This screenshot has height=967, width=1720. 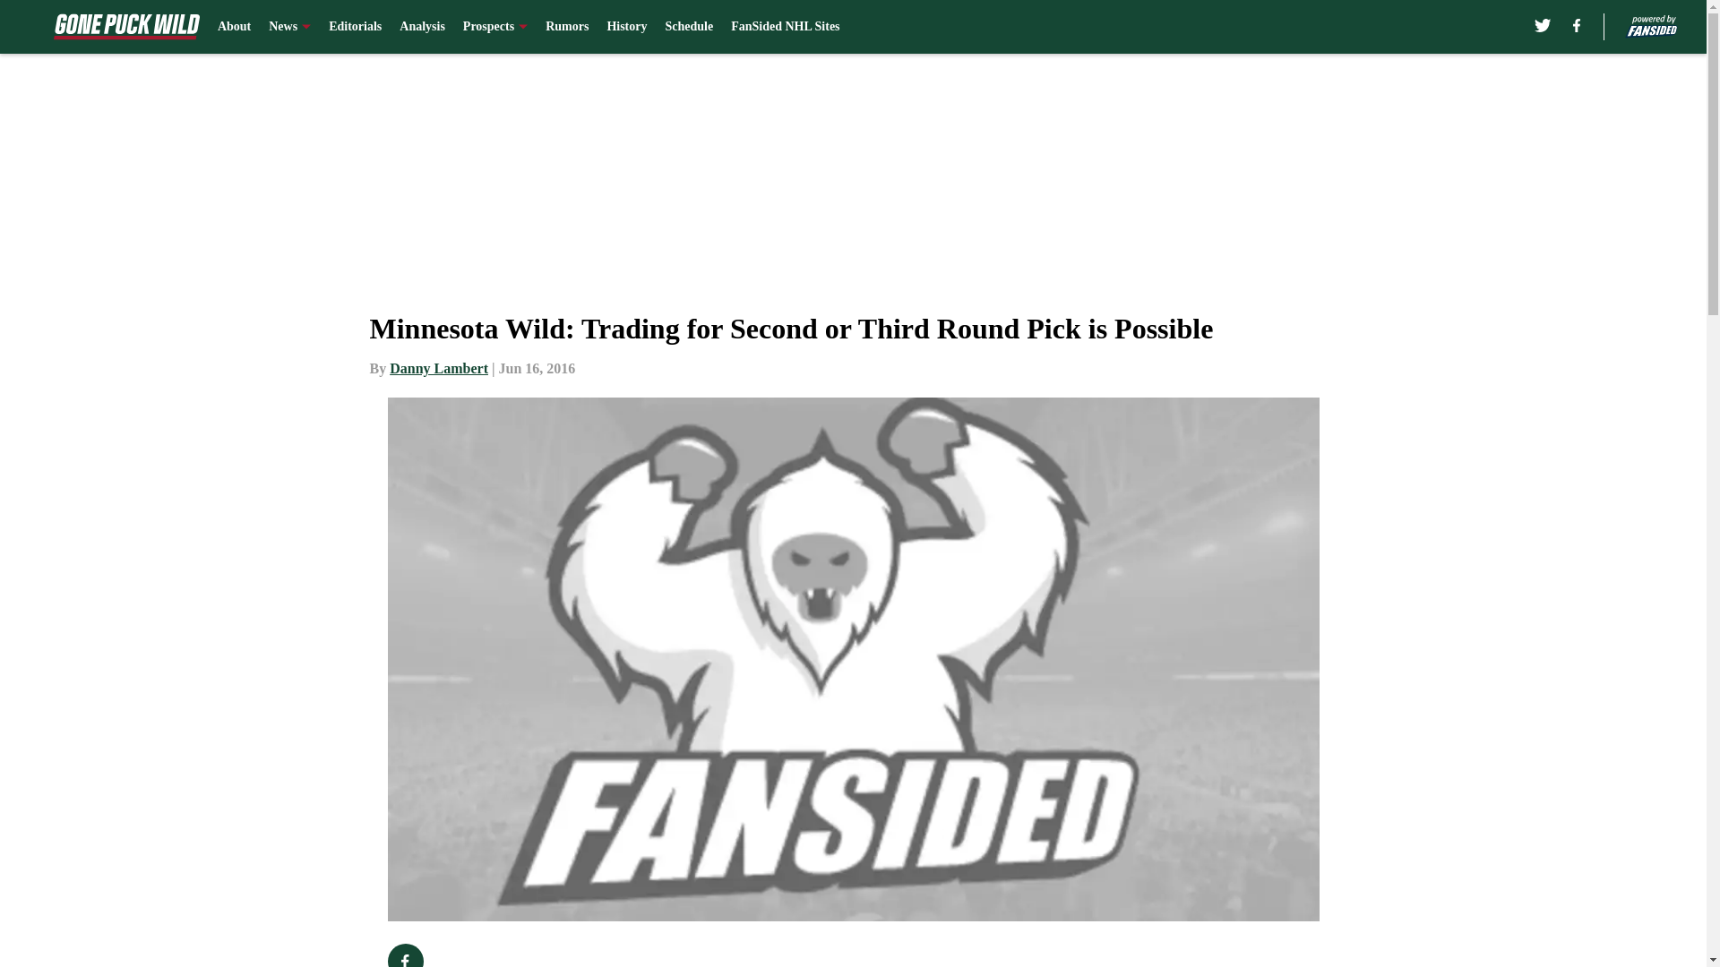 What do you see at coordinates (422, 27) in the screenshot?
I see `Analysis` at bounding box center [422, 27].